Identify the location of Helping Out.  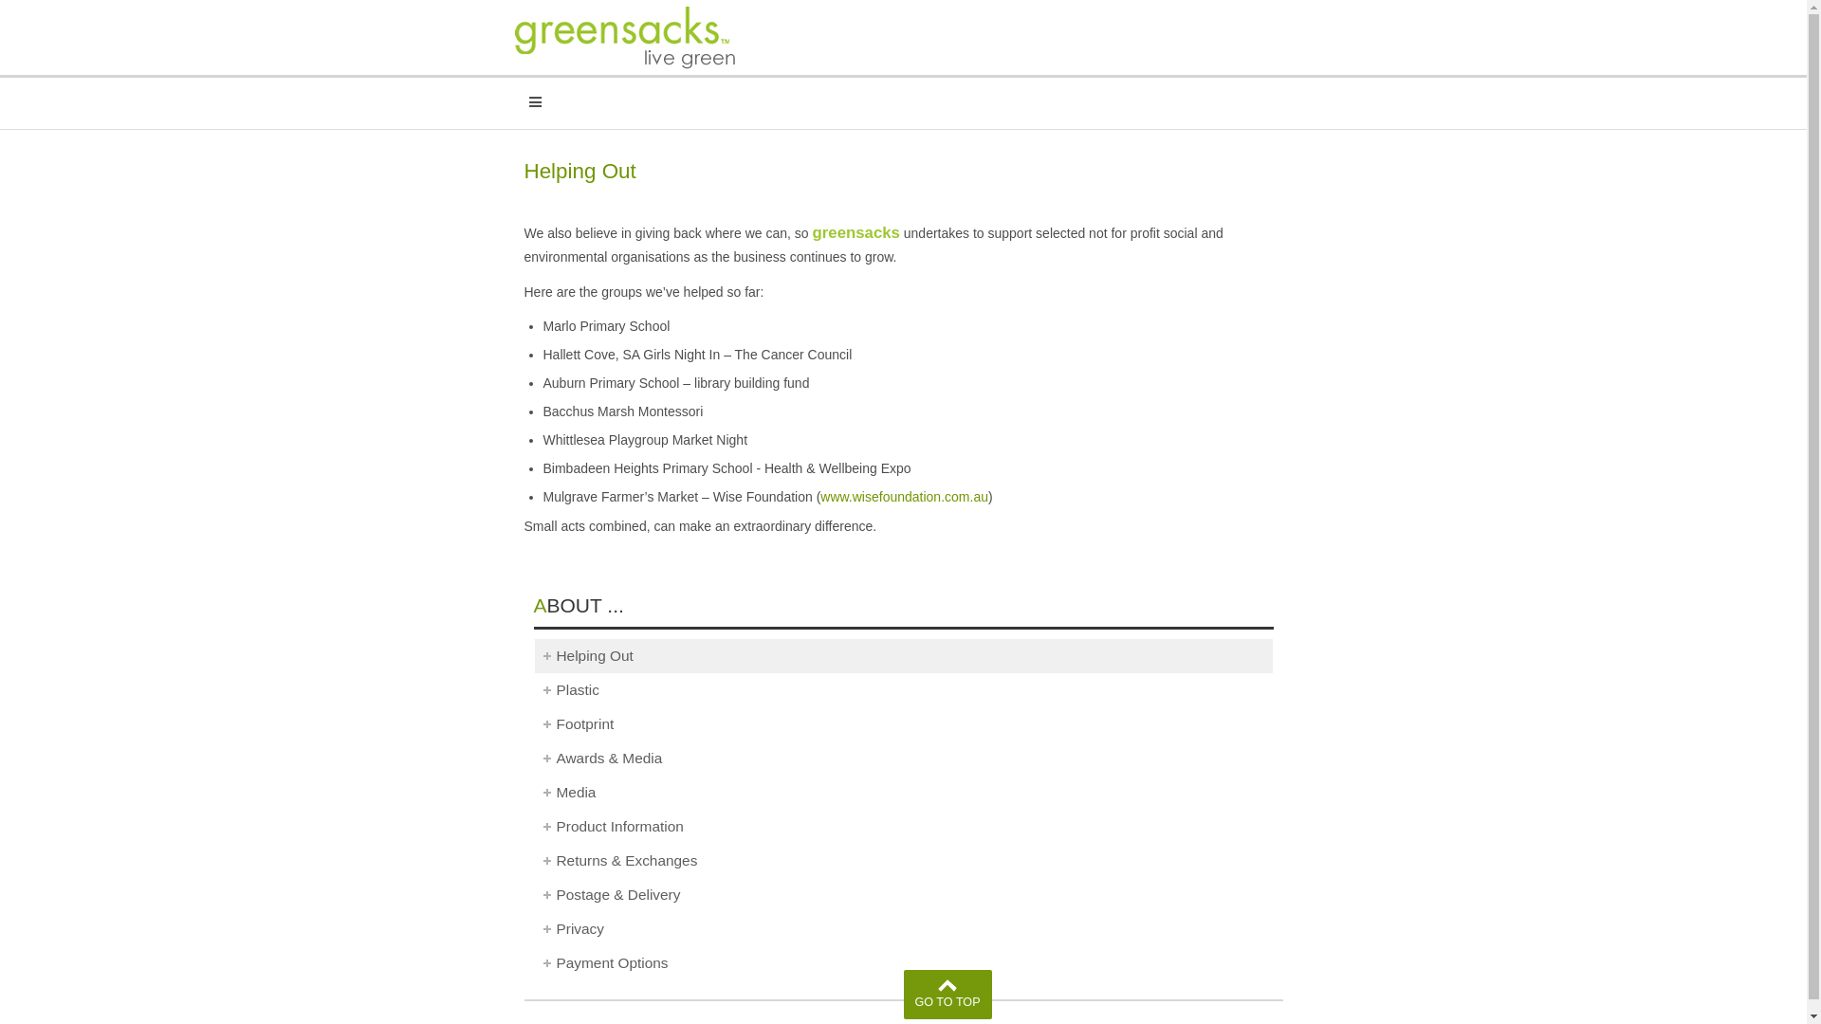
(904, 656).